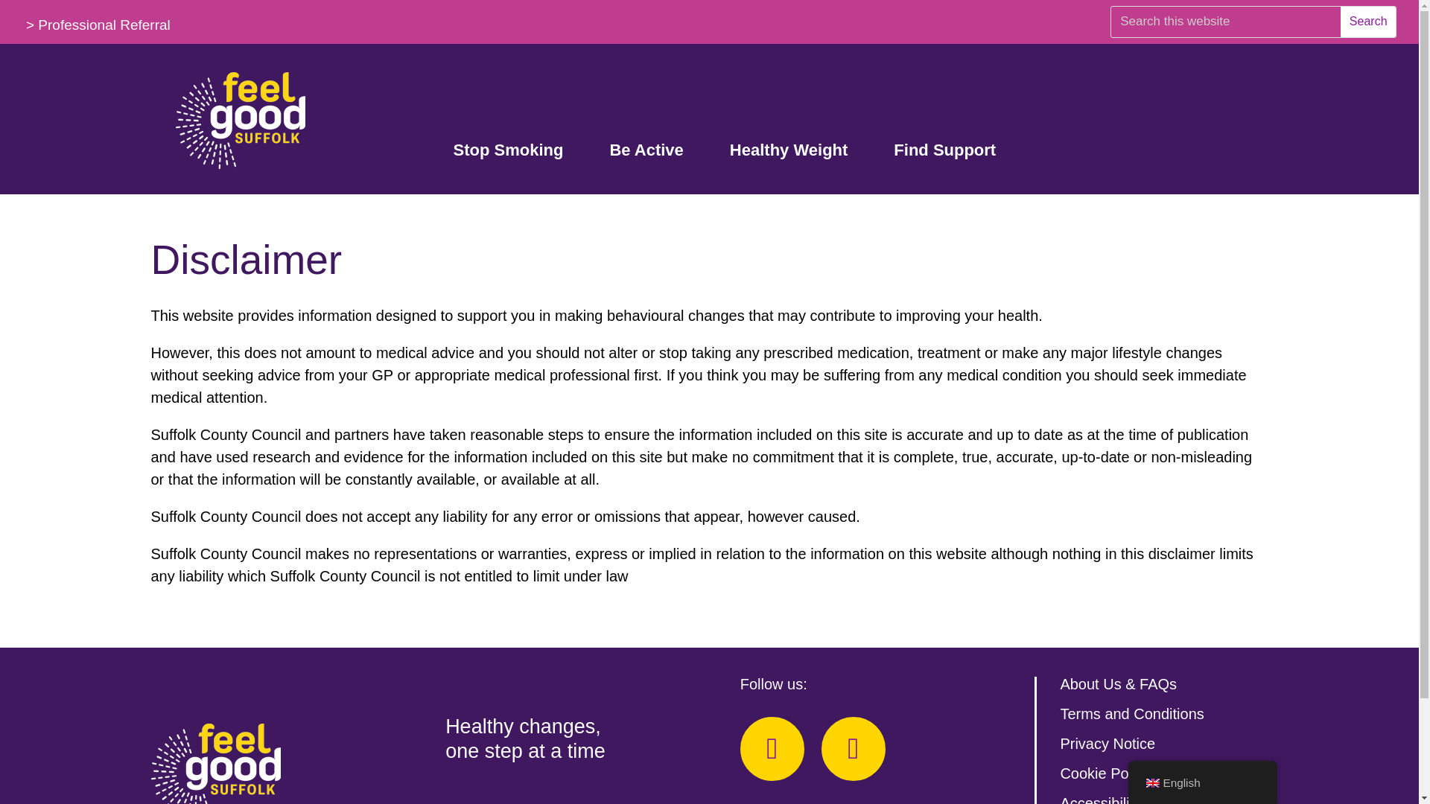 The width and height of the screenshot is (1430, 804). I want to click on Instagram, so click(853, 749).